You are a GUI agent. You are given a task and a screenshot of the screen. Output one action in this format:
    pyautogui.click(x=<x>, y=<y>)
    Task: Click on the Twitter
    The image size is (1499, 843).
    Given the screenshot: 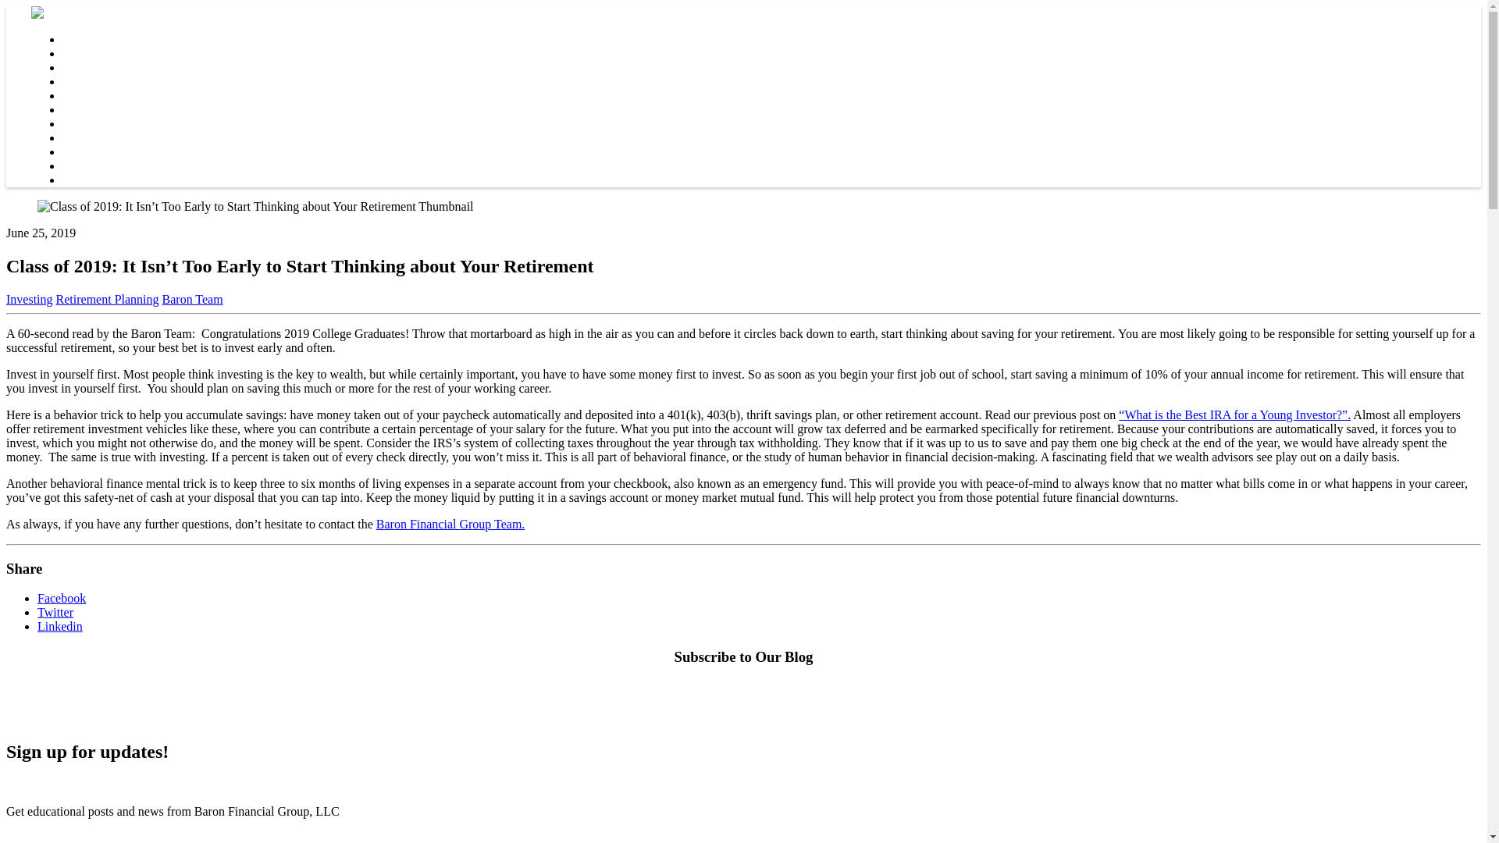 What is the action you would take?
    pyautogui.click(x=55, y=612)
    